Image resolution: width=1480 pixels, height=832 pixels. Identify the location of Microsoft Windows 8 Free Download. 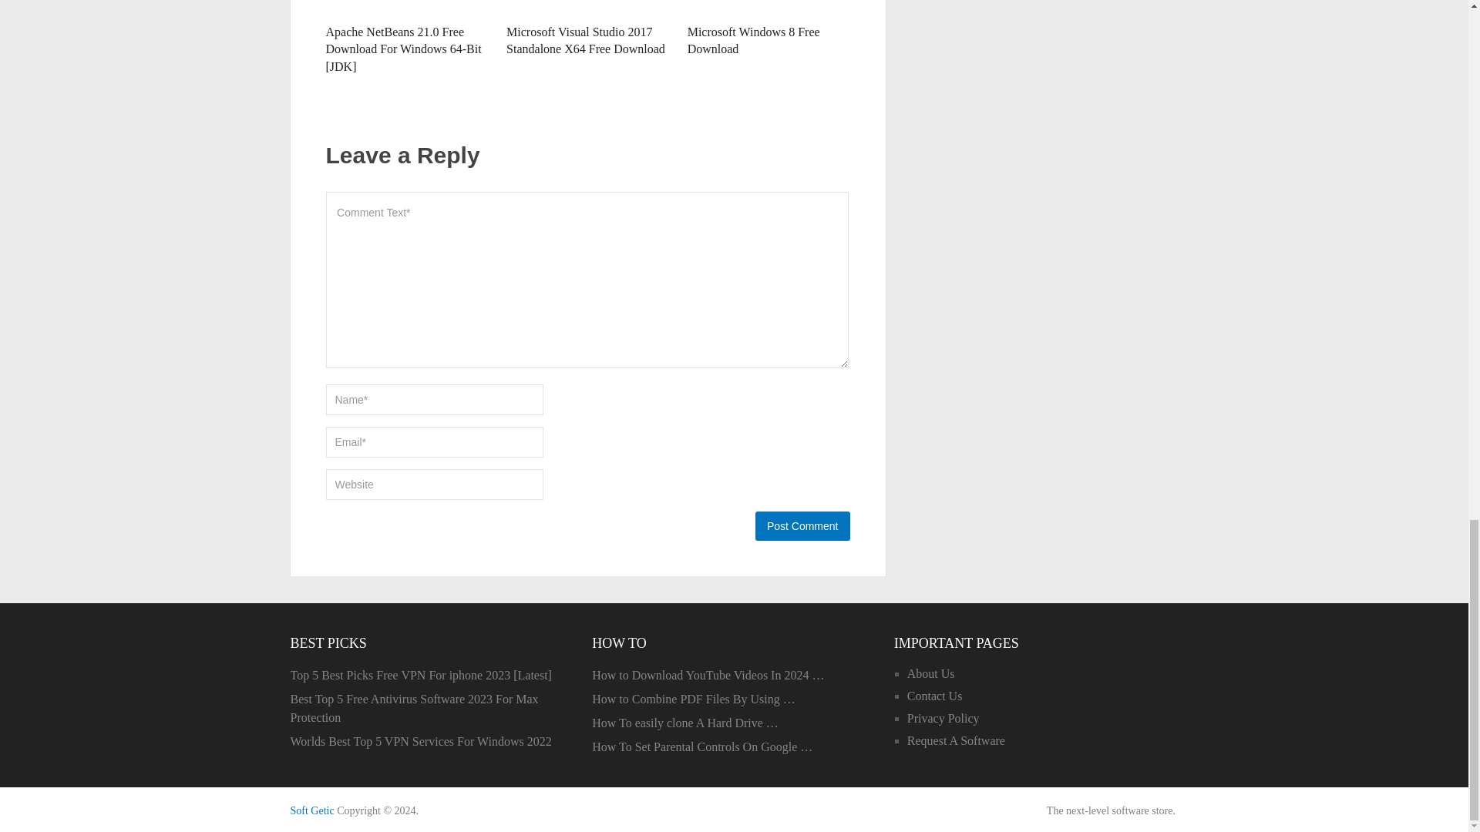
(769, 8).